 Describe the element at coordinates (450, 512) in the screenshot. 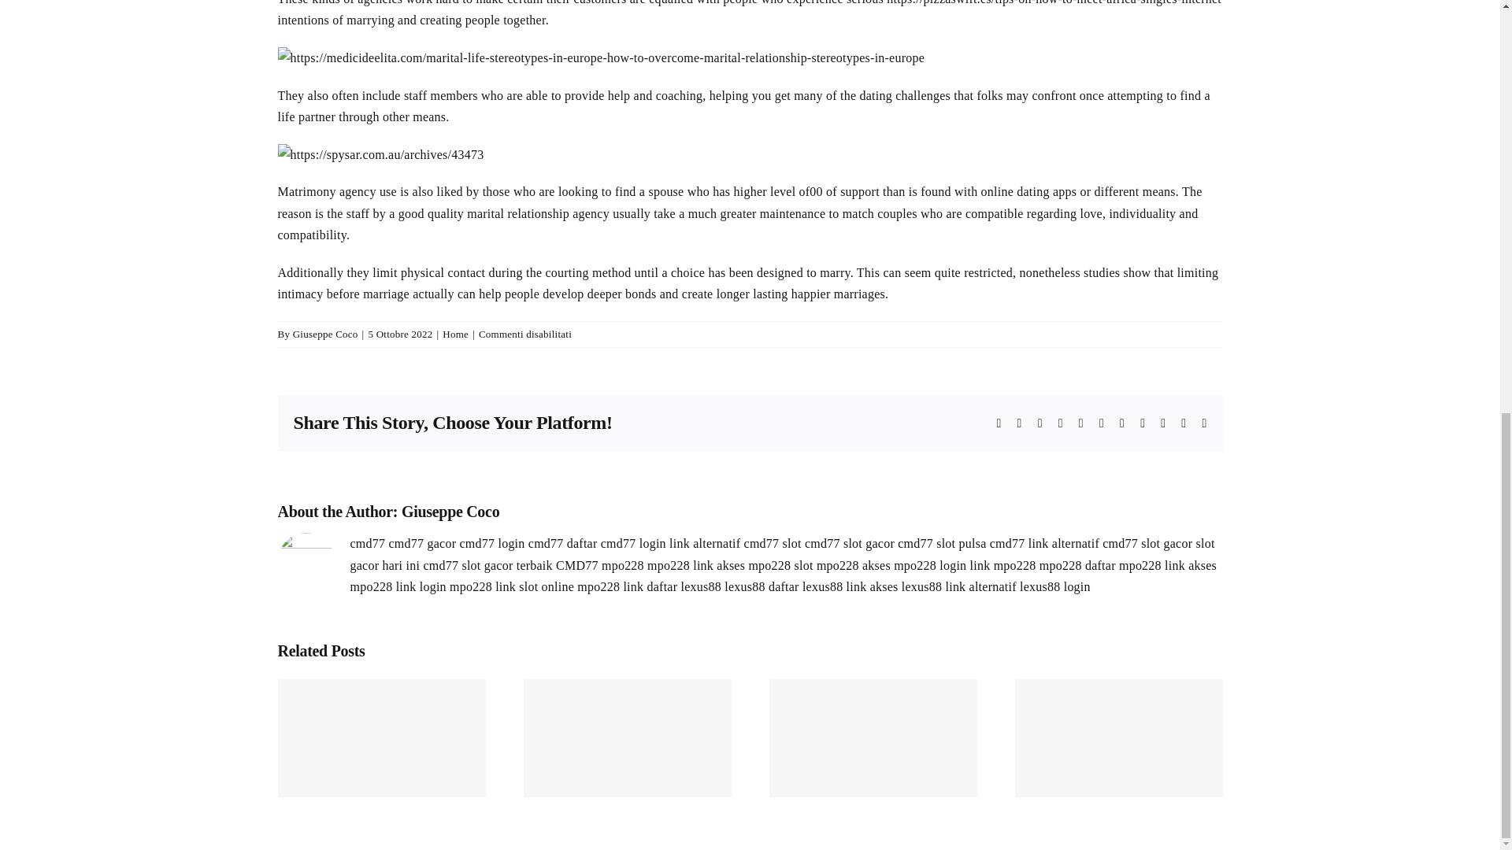

I see `Articoli scritti da Giuseppe Coco` at that location.